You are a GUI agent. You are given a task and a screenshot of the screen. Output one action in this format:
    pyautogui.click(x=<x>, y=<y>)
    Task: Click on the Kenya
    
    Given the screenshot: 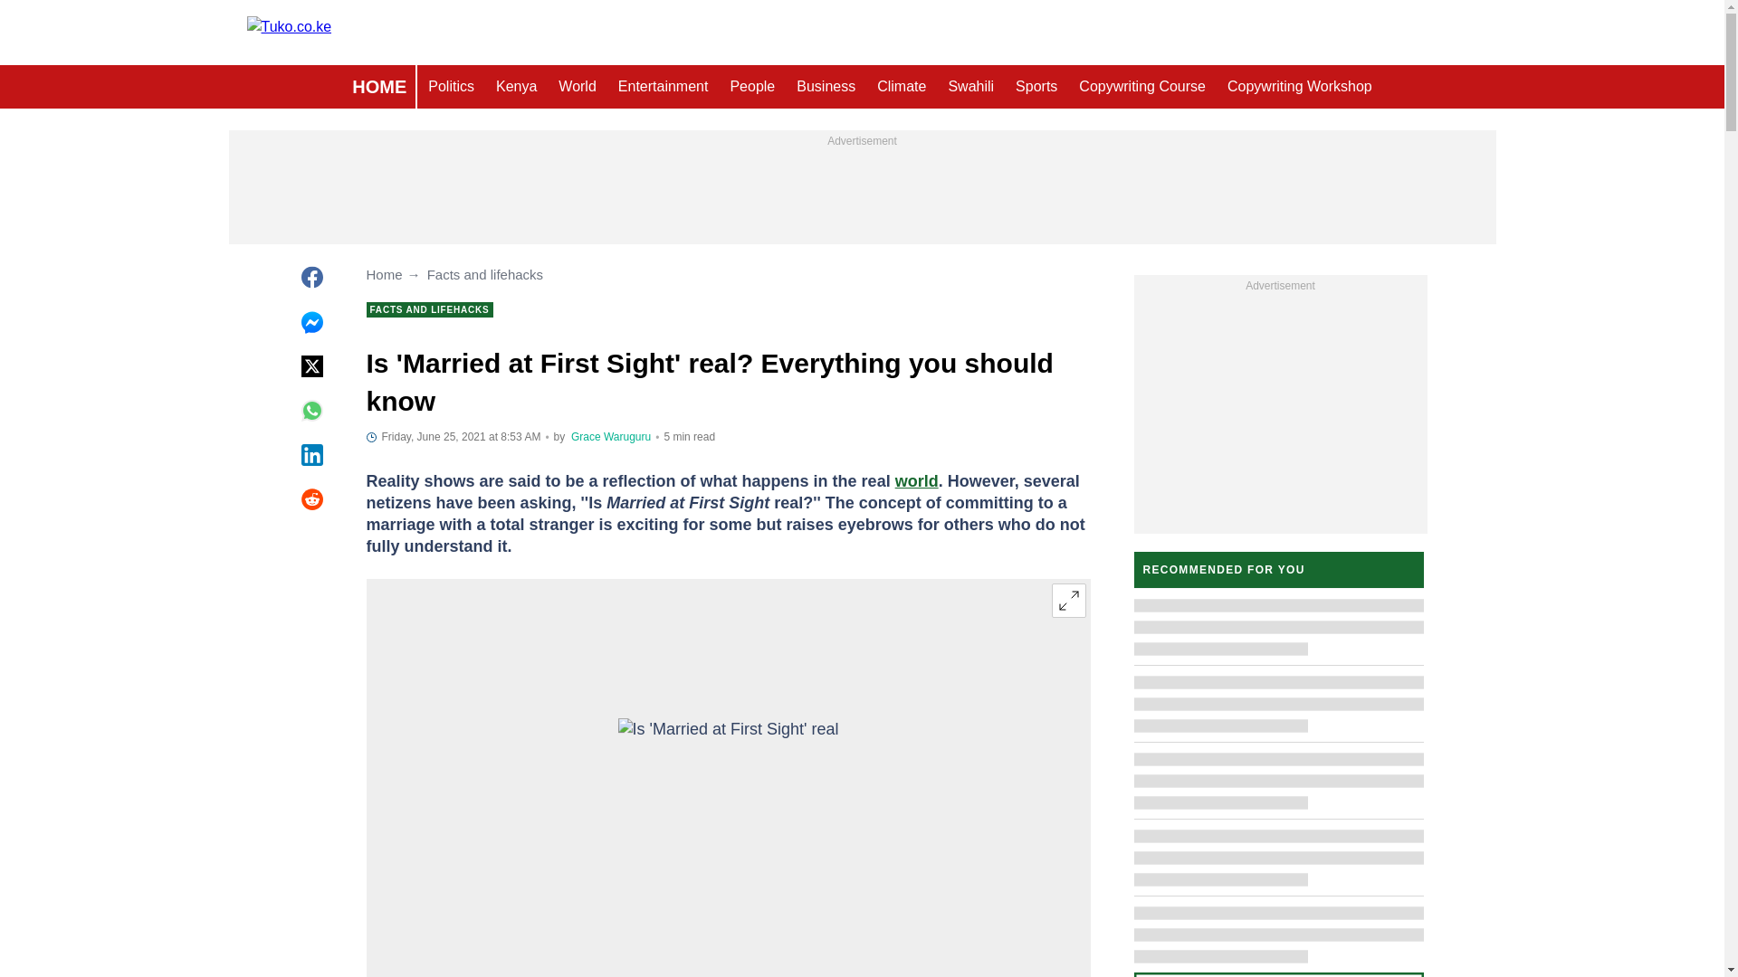 What is the action you would take?
    pyautogui.click(x=516, y=87)
    